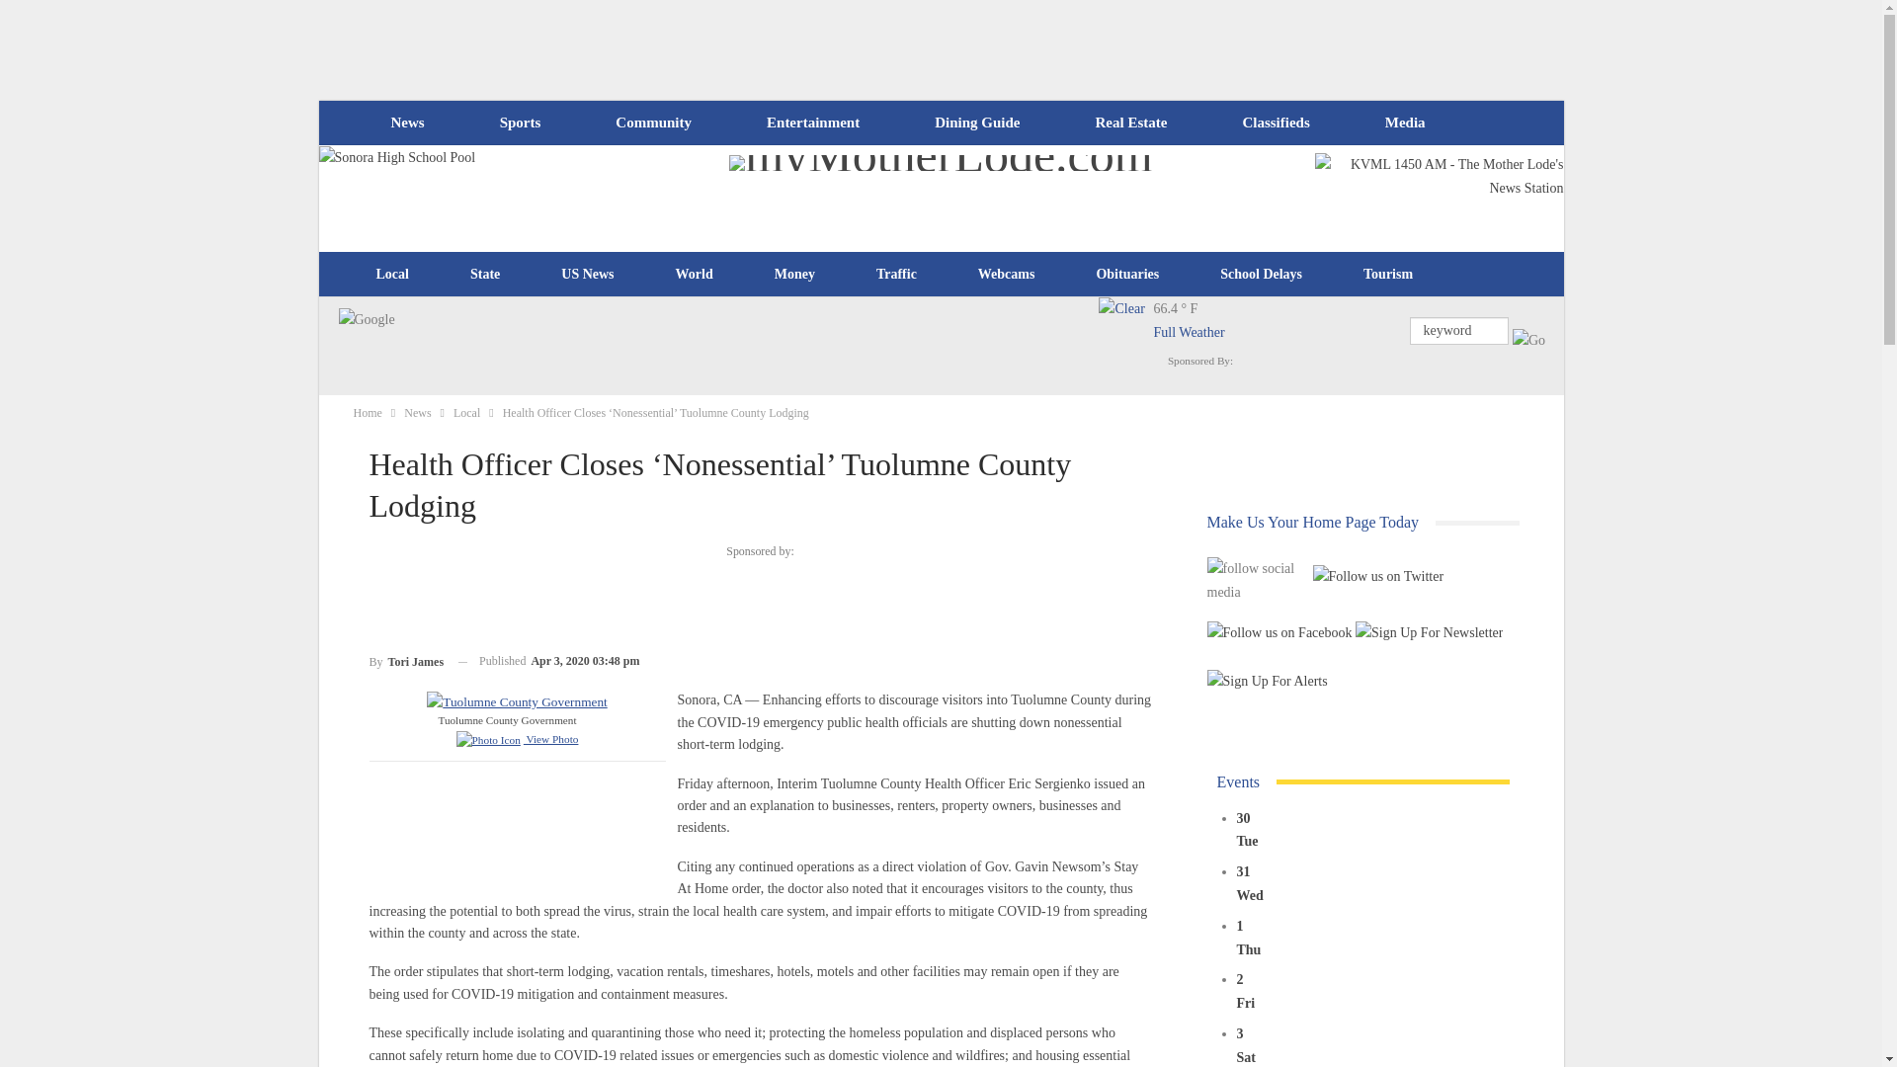 Image resolution: width=1897 pixels, height=1067 pixels. Describe the element at coordinates (407, 660) in the screenshot. I see `Browse Author Articles` at that location.